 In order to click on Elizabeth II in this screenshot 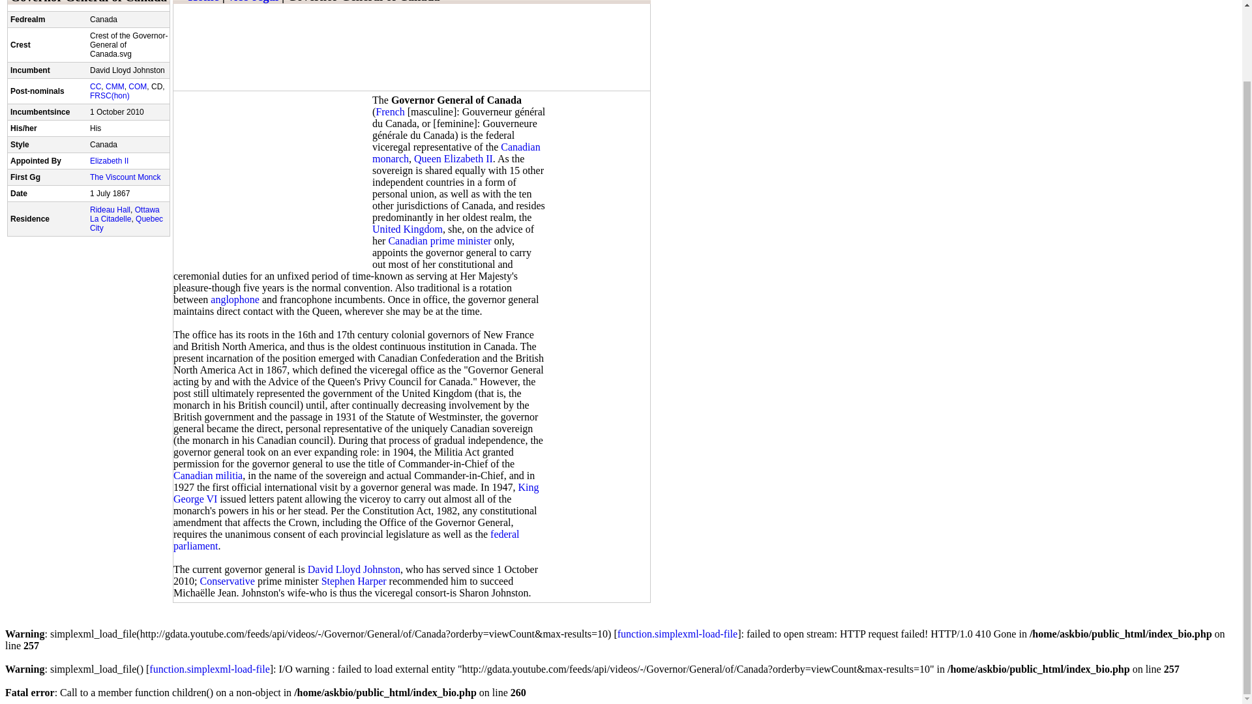, I will do `click(110, 160)`.